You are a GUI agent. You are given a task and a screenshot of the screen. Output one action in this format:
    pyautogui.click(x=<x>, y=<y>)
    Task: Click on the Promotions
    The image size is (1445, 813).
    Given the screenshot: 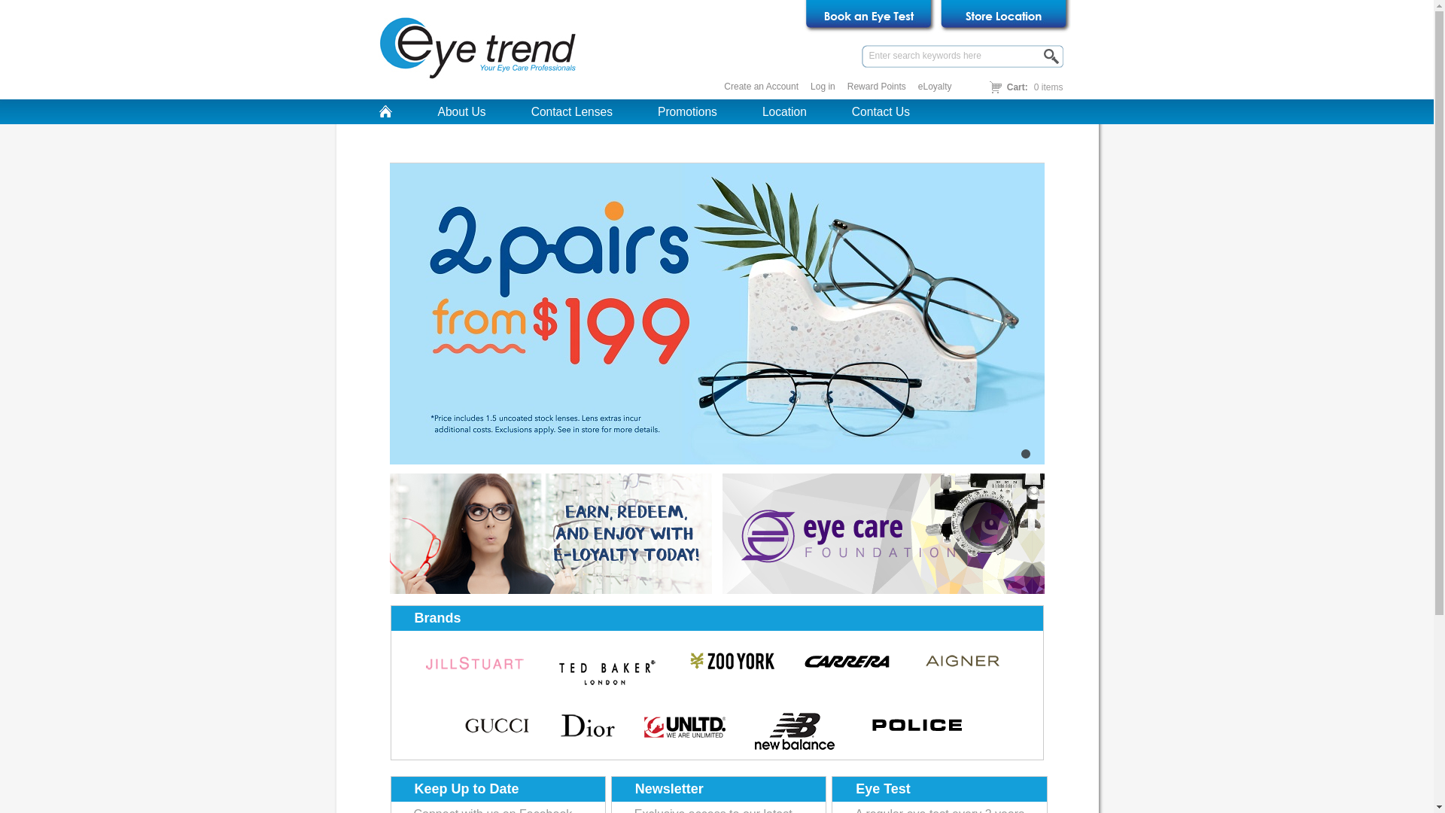 What is the action you would take?
    pyautogui.click(x=687, y=112)
    